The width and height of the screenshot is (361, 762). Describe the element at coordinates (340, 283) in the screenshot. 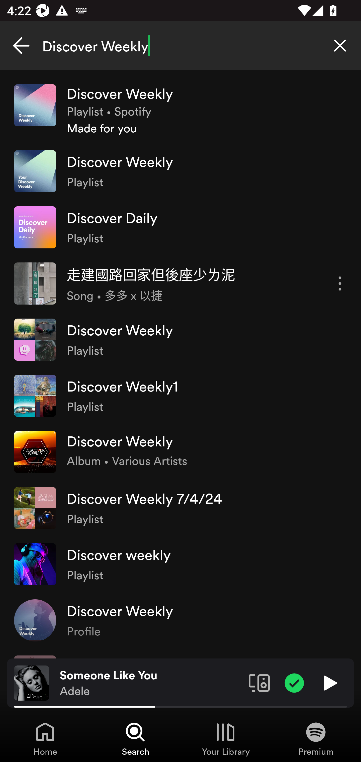

I see `More options for song 走建國路回家但後座少ㄌ泥` at that location.